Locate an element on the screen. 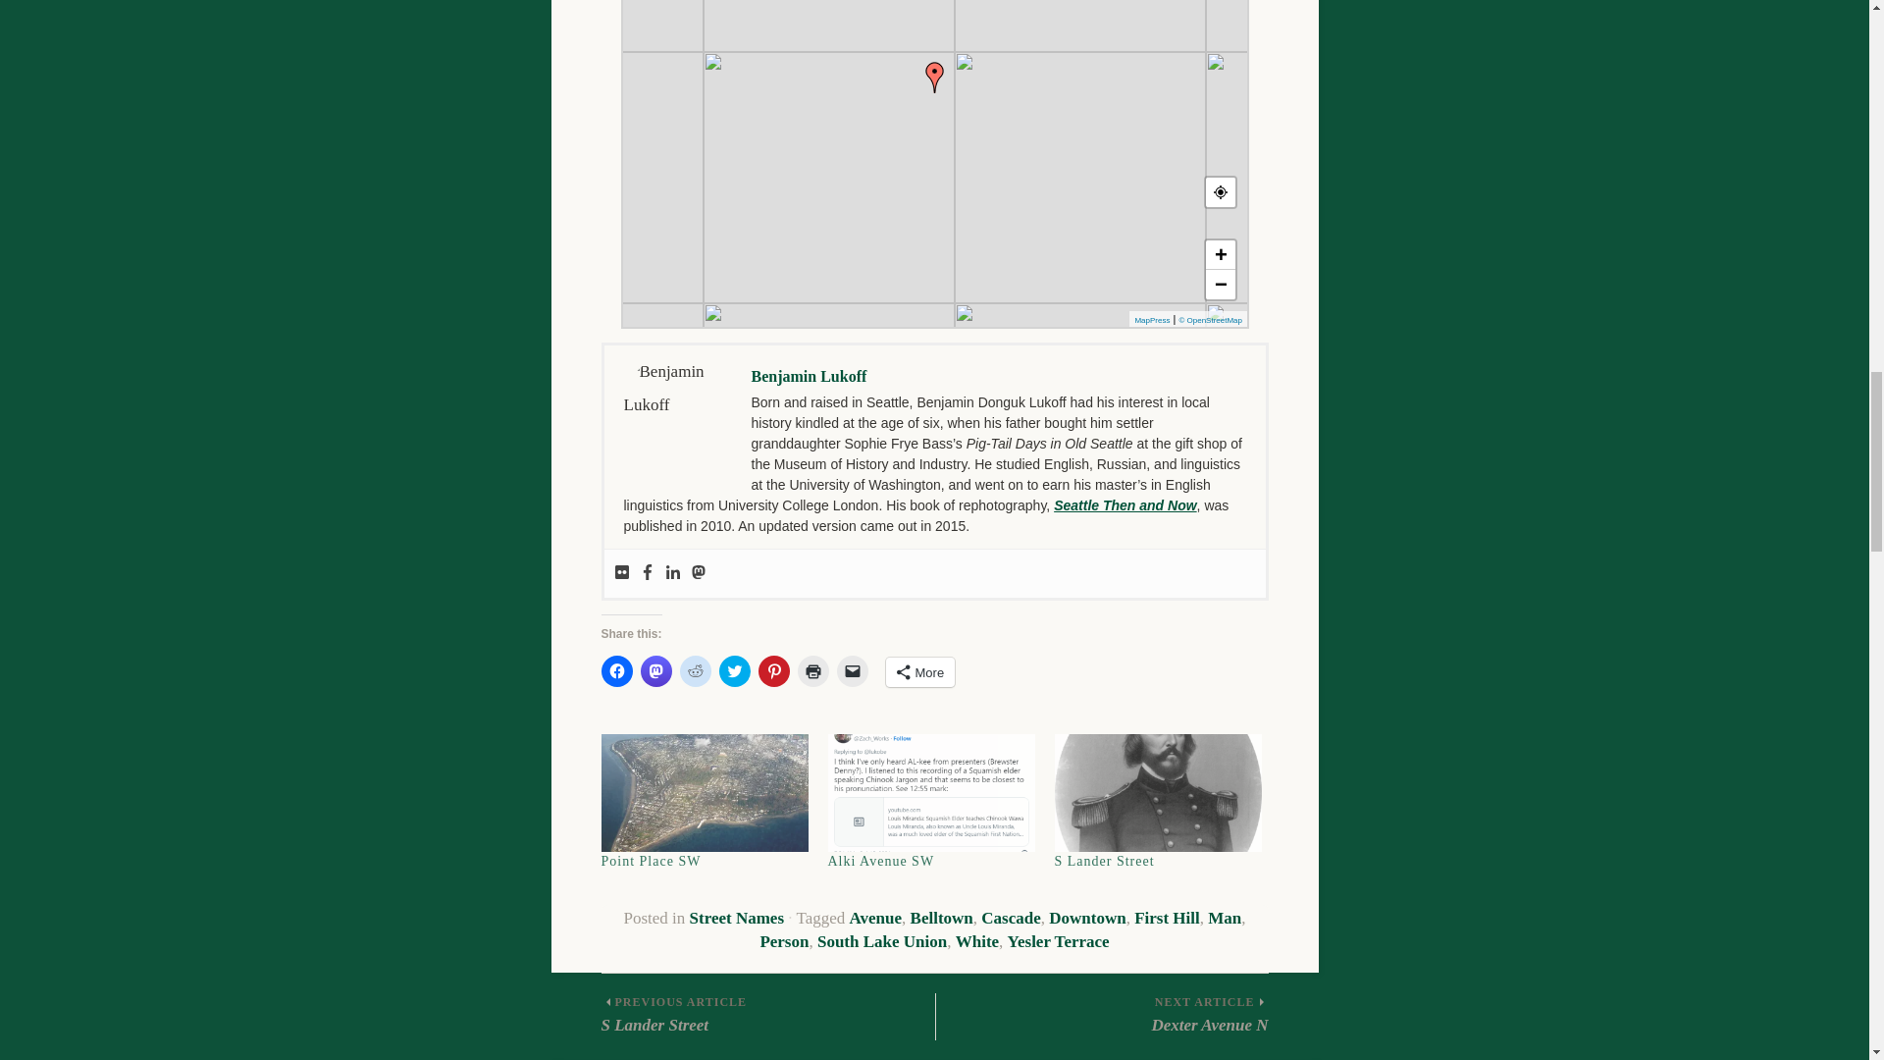  Seattle Then and Now is located at coordinates (1125, 504).